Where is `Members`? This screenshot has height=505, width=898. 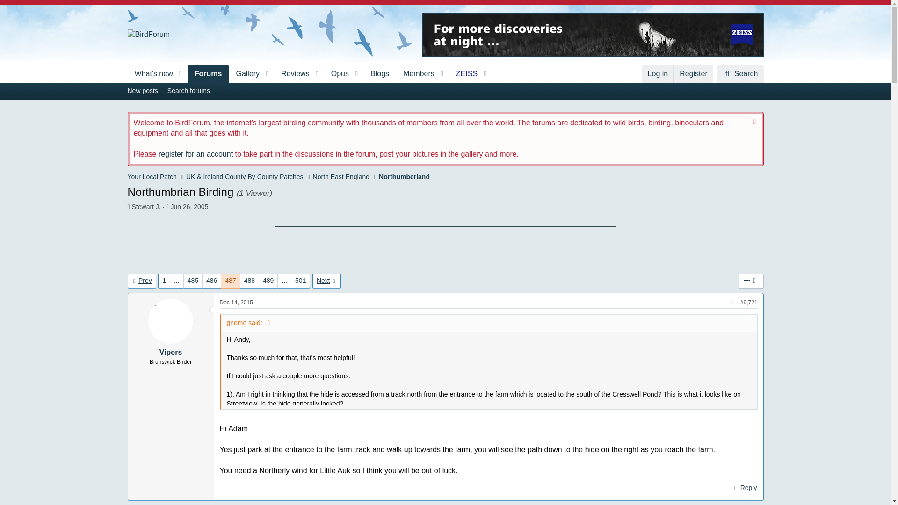
Members is located at coordinates (337, 74).